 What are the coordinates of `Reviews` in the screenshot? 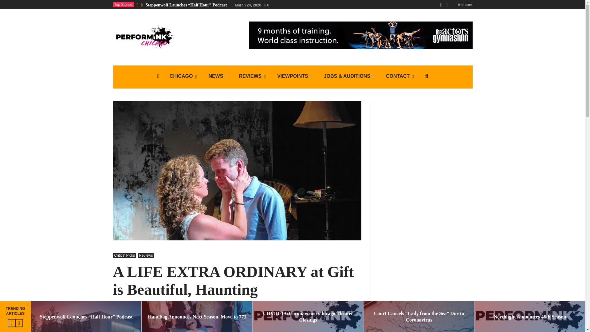 It's located at (253, 77).